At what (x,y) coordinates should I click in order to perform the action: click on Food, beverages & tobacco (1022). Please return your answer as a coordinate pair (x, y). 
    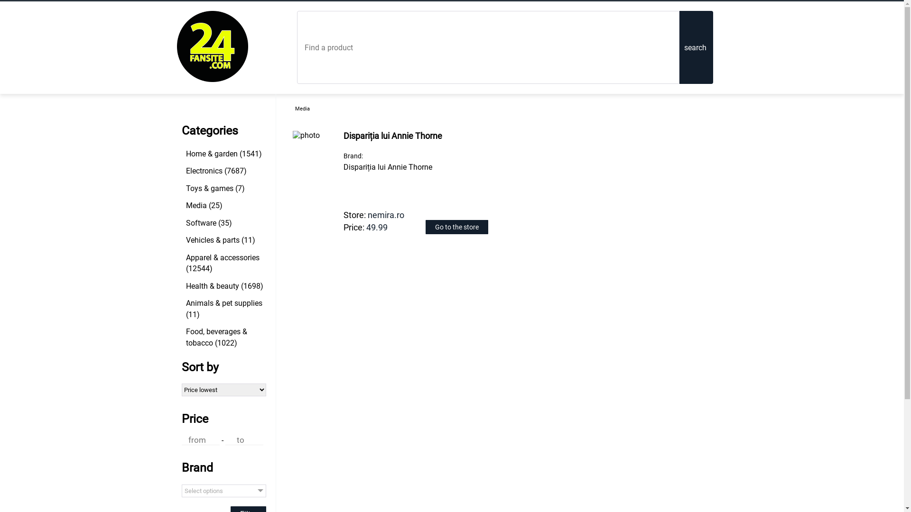
    Looking at the image, I should click on (225, 337).